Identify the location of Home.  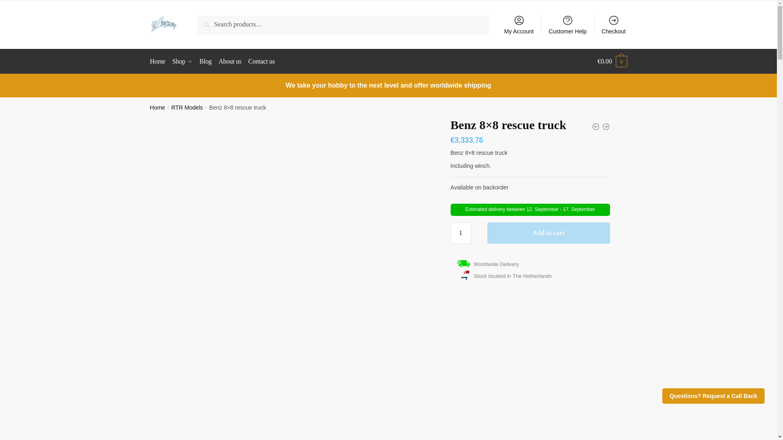
(157, 108).